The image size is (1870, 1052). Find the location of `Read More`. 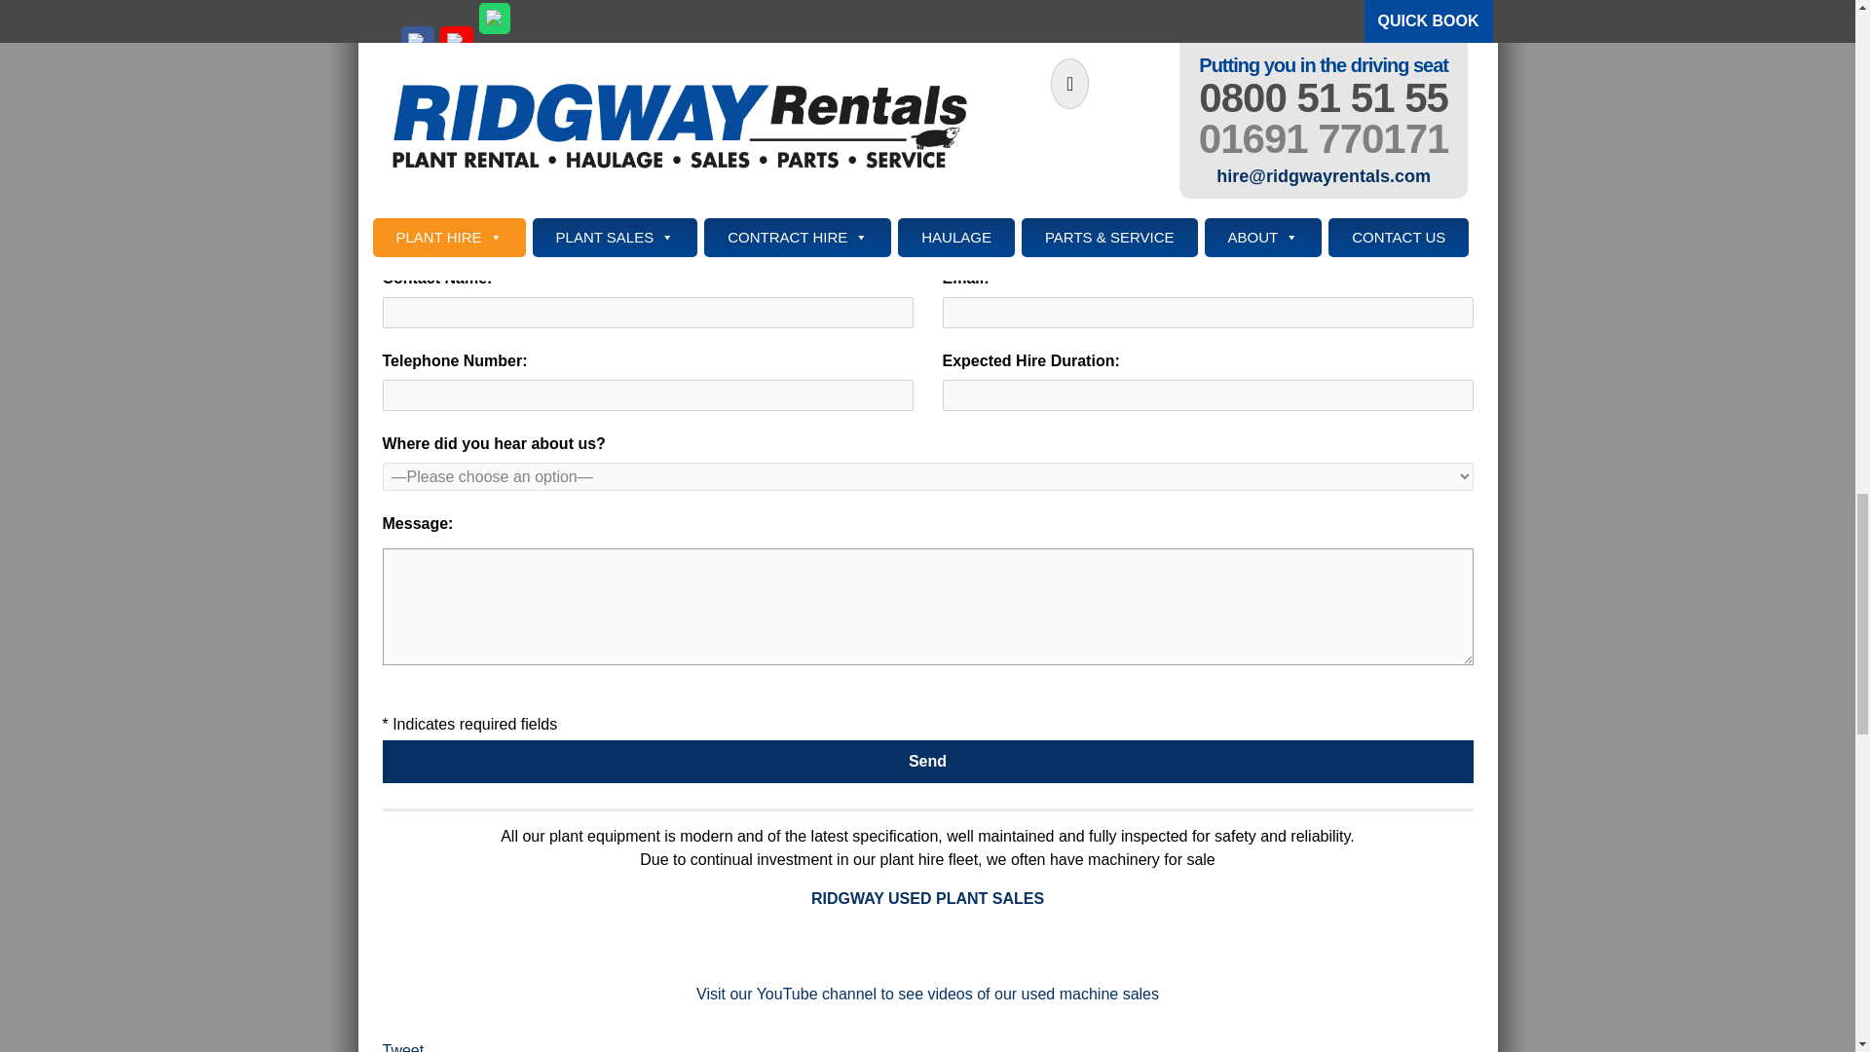

Read More is located at coordinates (1003, 6).